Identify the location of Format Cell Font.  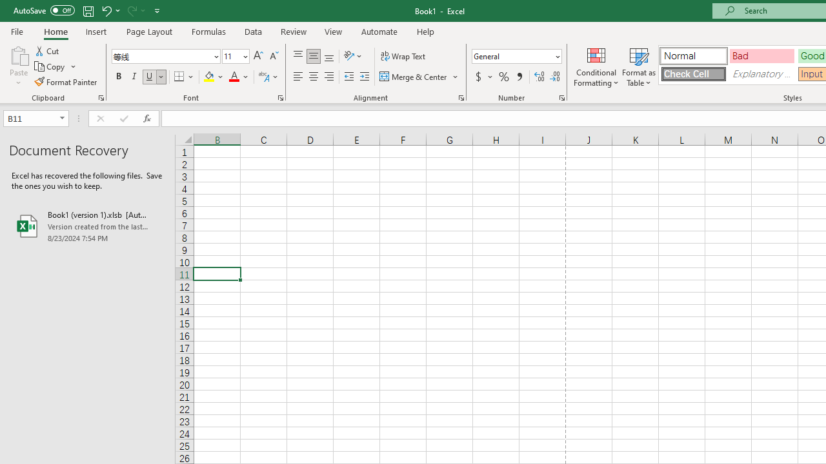
(280, 98).